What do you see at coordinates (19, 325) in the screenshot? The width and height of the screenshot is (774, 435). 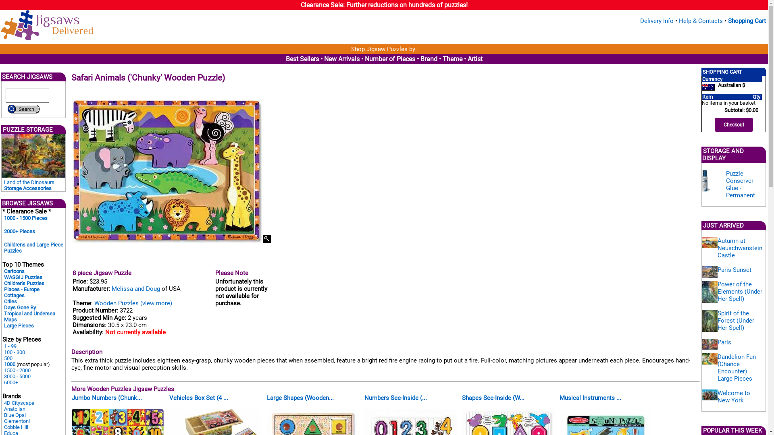 I see `Large Pieces` at bounding box center [19, 325].